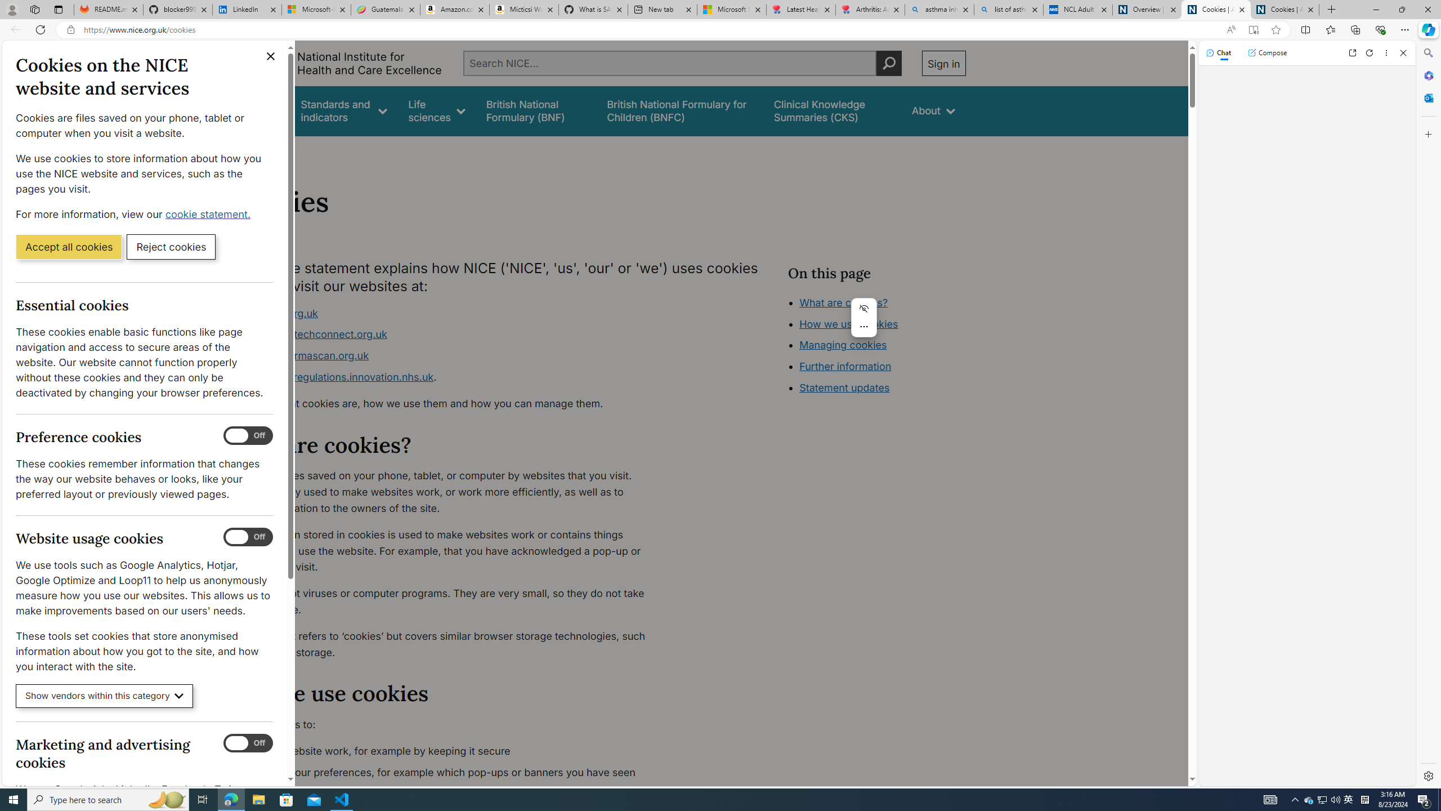 This screenshot has width=1441, height=811. I want to click on false, so click(833, 110).